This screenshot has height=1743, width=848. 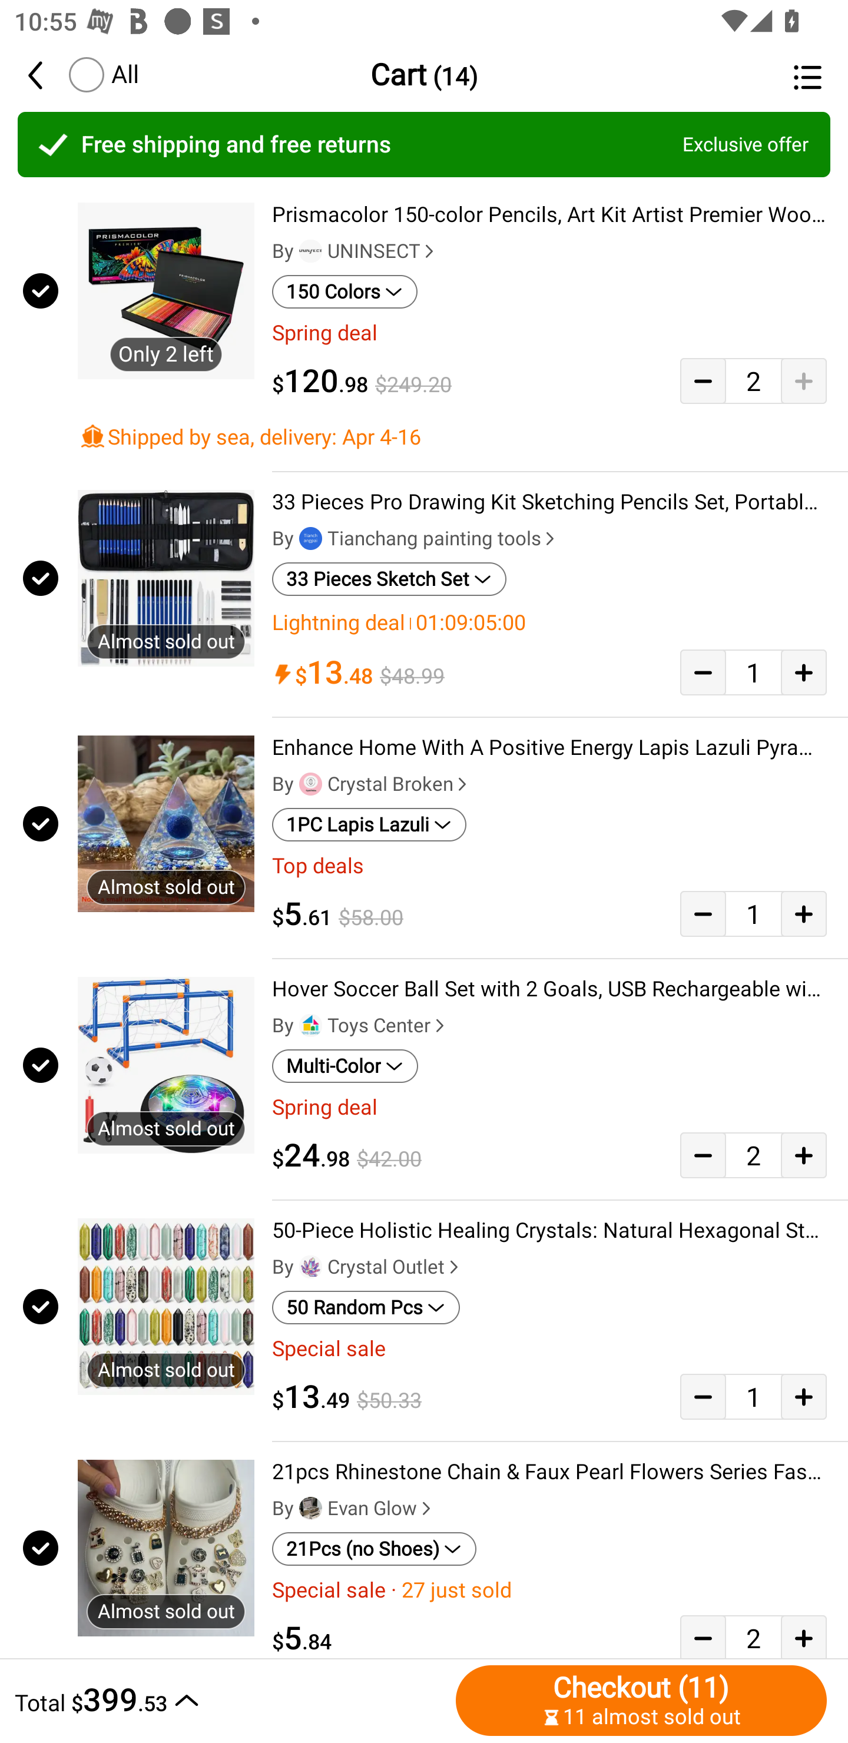 What do you see at coordinates (102, 74) in the screenshot?
I see `Select all tick button All` at bounding box center [102, 74].